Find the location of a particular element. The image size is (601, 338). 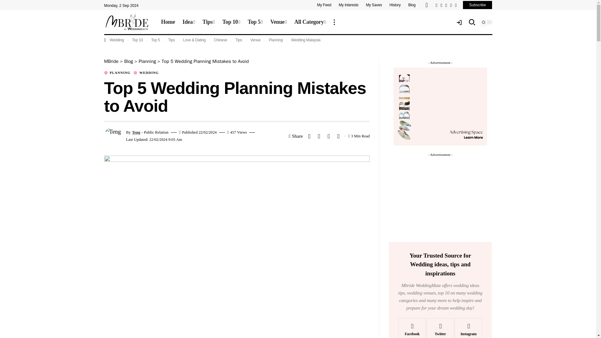

My Feed is located at coordinates (326, 5).